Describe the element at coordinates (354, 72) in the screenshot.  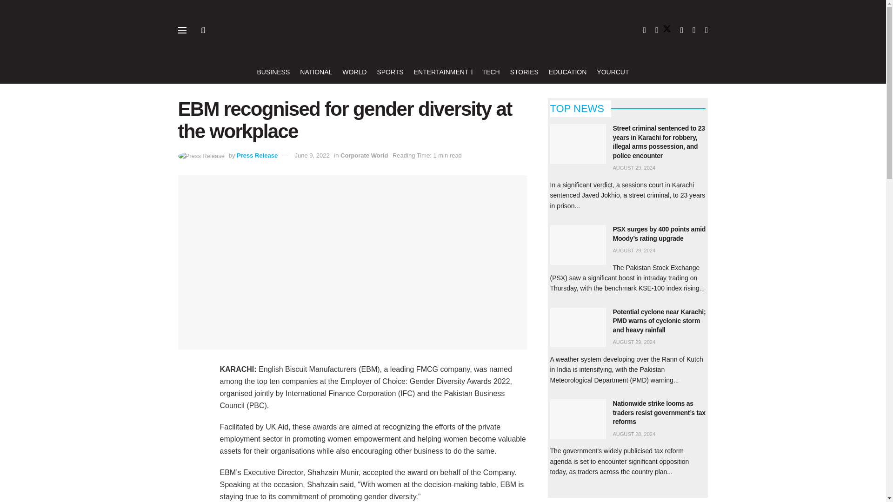
I see `WORLD` at that location.